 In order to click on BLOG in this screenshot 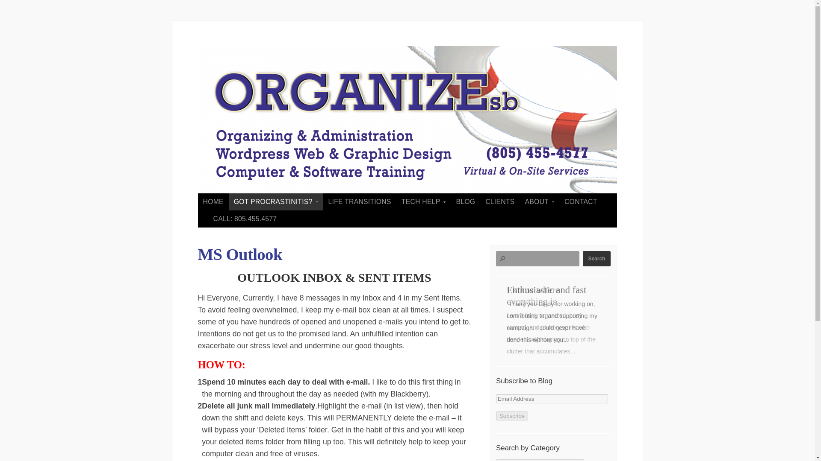, I will do `click(465, 201)`.